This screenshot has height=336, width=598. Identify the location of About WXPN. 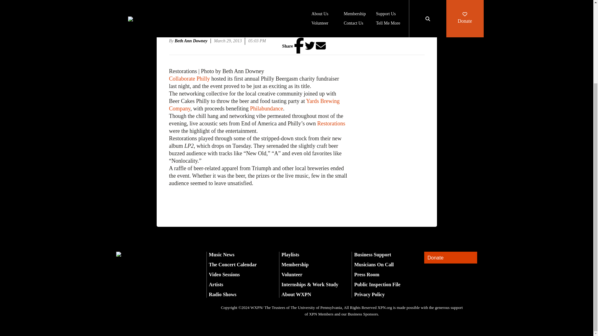
(296, 294).